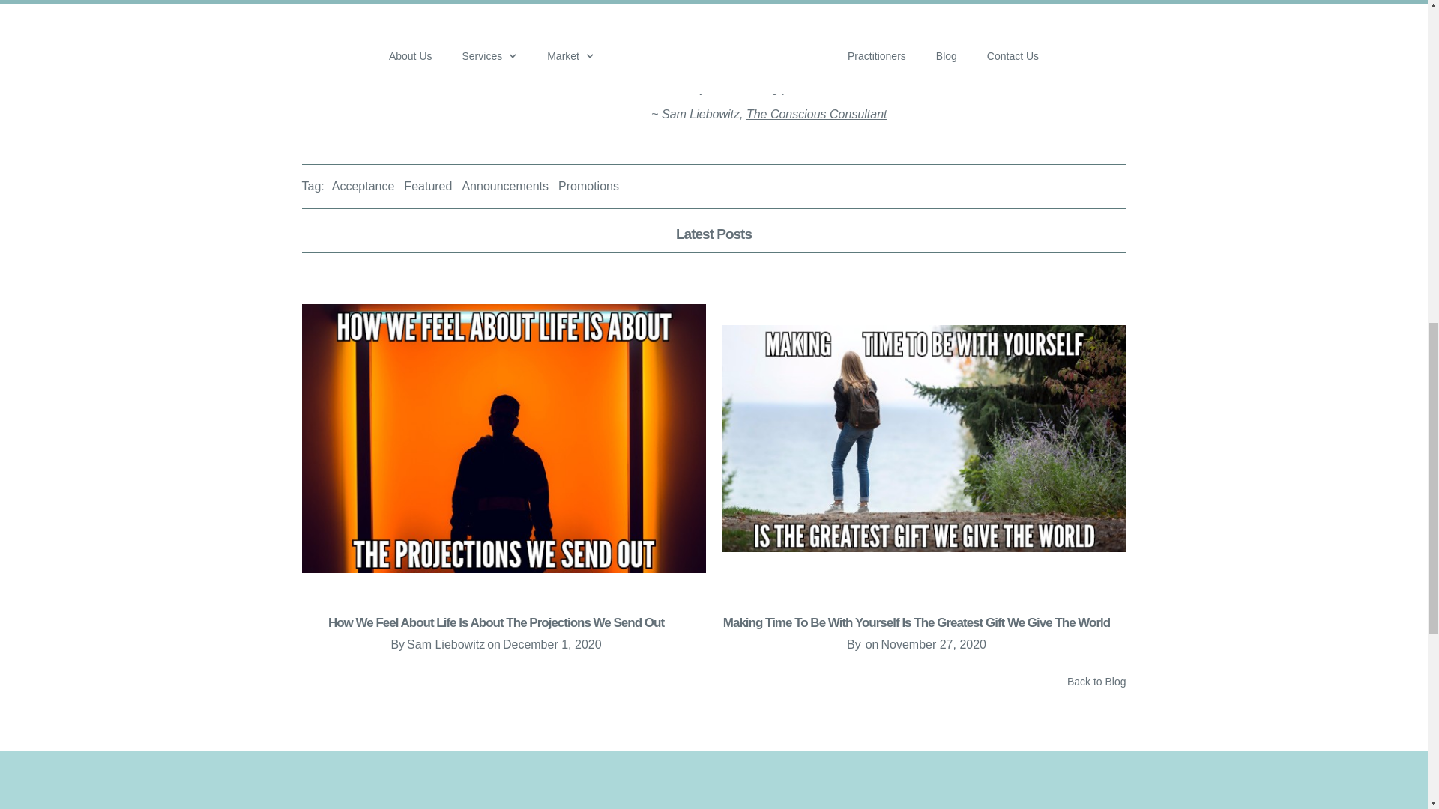  Describe the element at coordinates (363, 186) in the screenshot. I see `Acceptance` at that location.